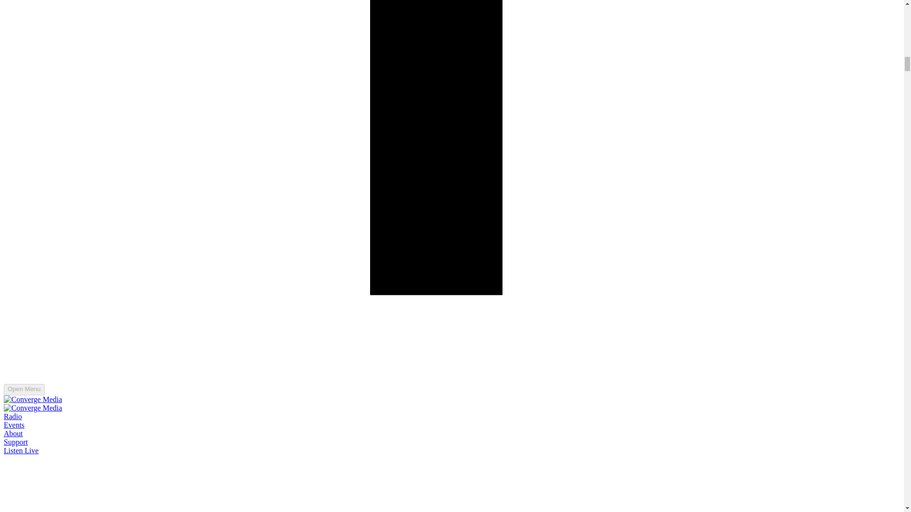 This screenshot has height=512, width=911. I want to click on Listen Live, so click(21, 450).